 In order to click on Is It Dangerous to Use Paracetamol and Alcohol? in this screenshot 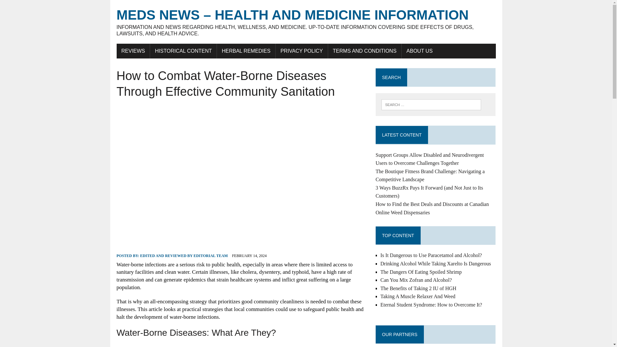, I will do `click(431, 255)`.